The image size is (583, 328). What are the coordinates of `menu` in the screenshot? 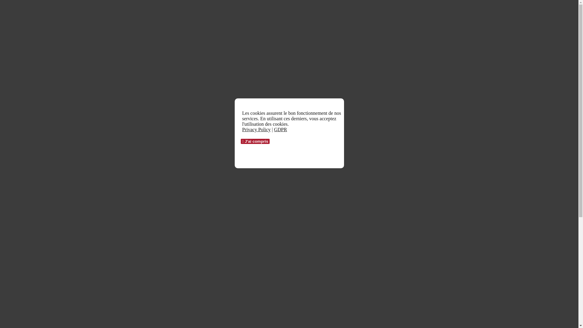 It's located at (10, 71).